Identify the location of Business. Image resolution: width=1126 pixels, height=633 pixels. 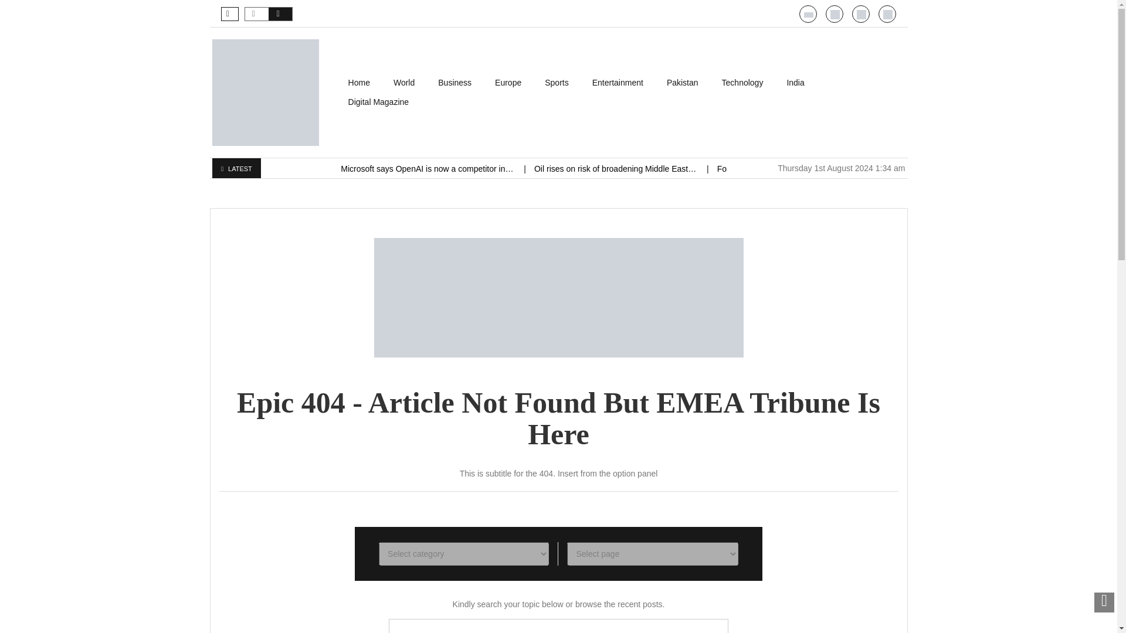
(455, 83).